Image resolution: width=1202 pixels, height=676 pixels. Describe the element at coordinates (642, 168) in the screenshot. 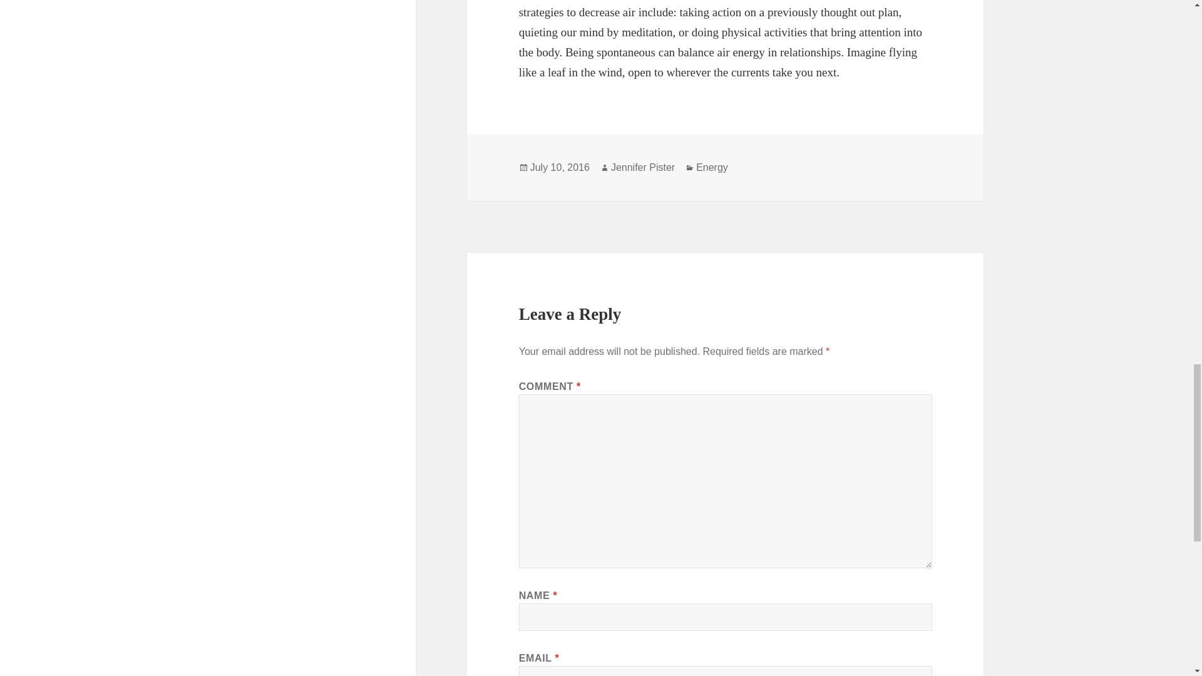

I see `Jennifer Pister` at that location.